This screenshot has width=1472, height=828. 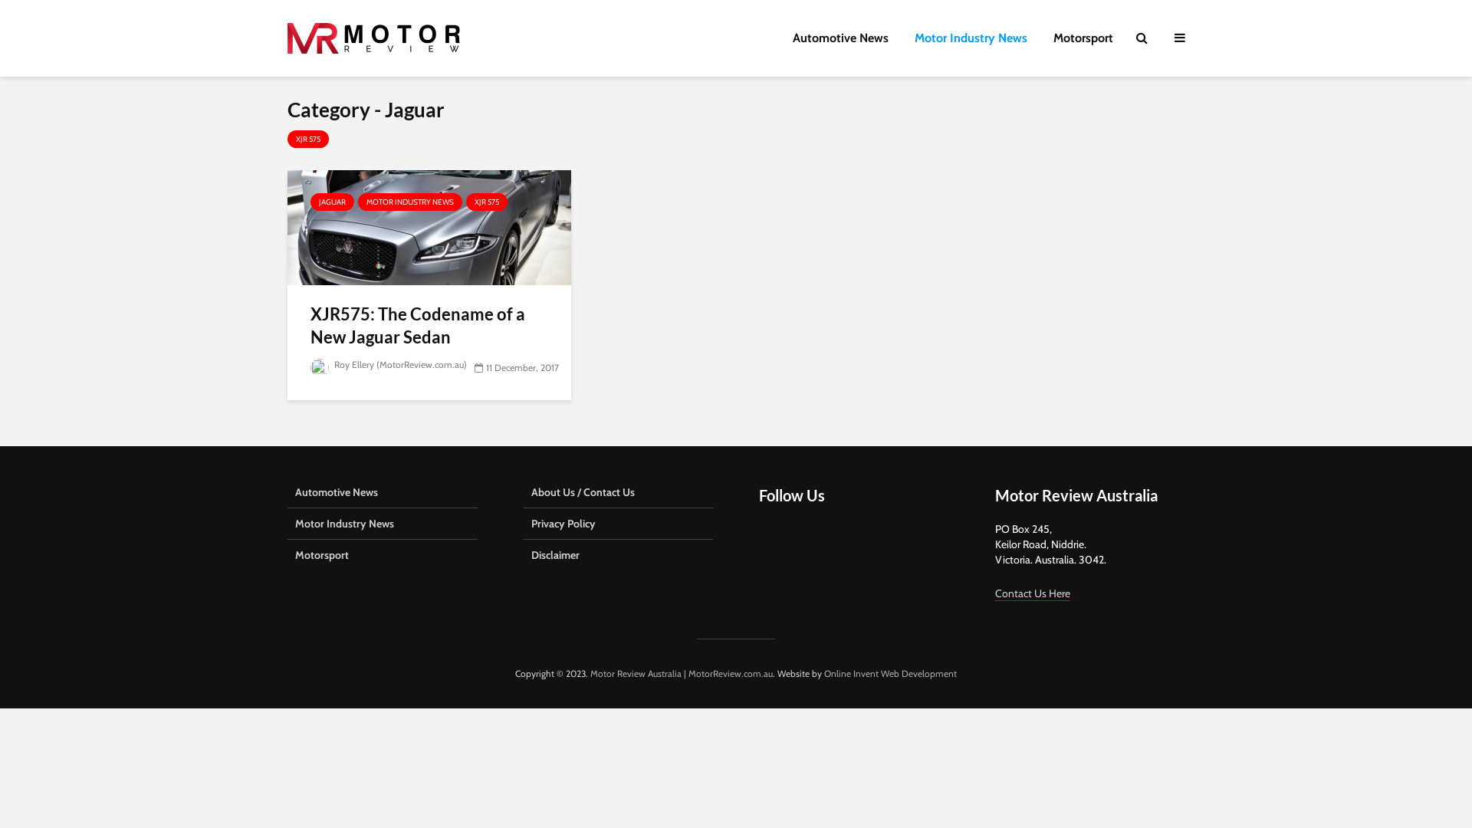 I want to click on Roy Ellery (MotorReview.com.au), so click(x=389, y=365).